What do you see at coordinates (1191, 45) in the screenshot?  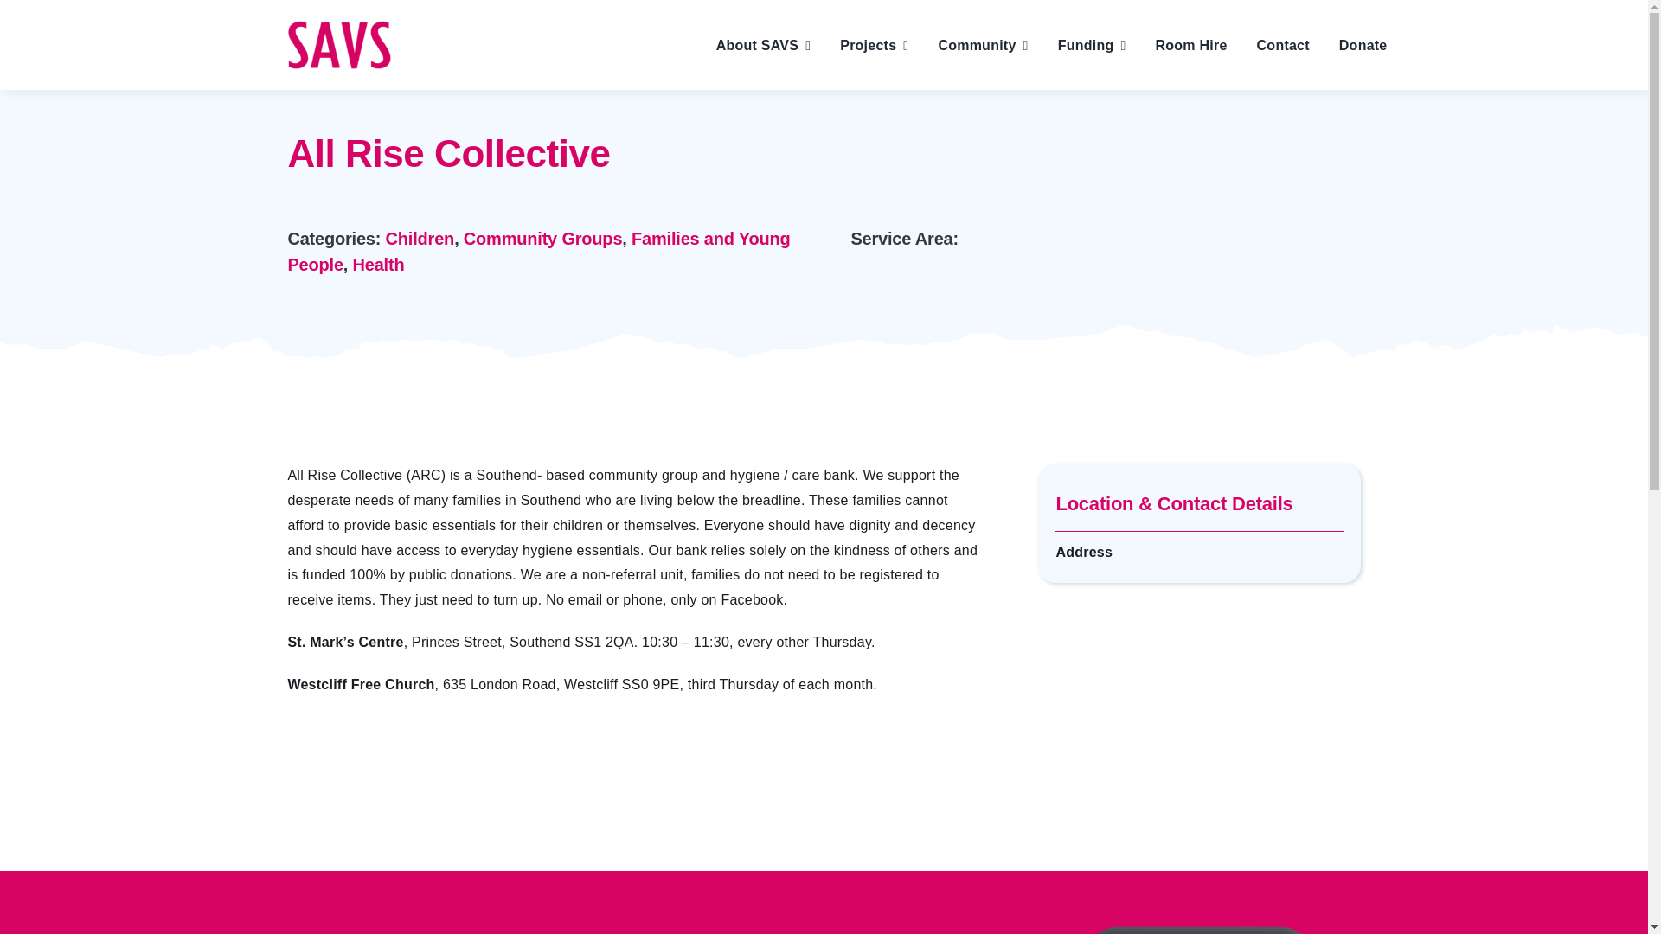 I see `Room Hire` at bounding box center [1191, 45].